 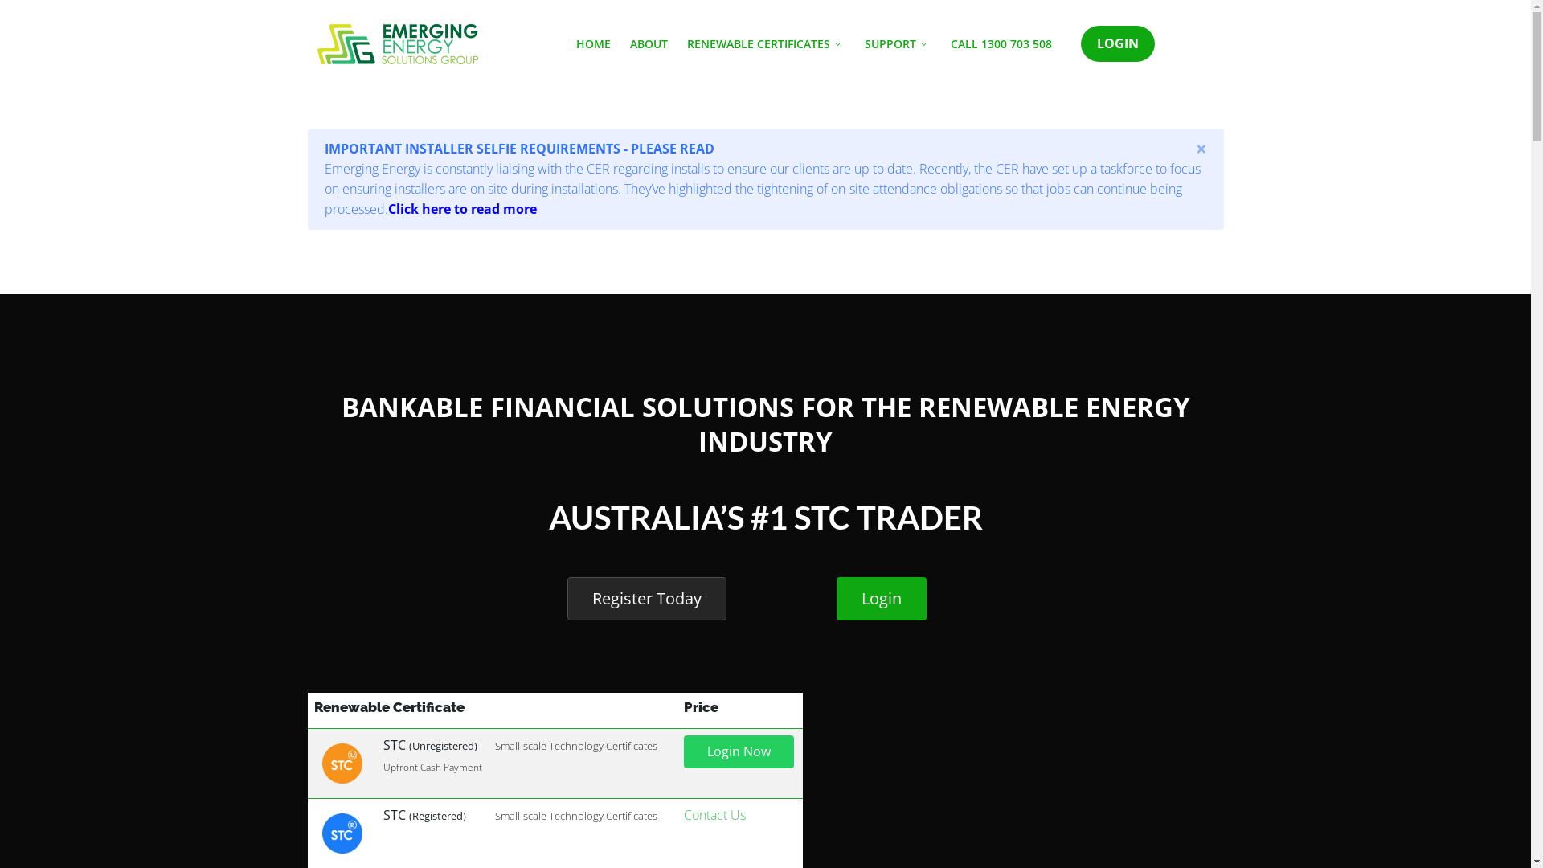 I want to click on LOGIN, so click(x=1117, y=43).